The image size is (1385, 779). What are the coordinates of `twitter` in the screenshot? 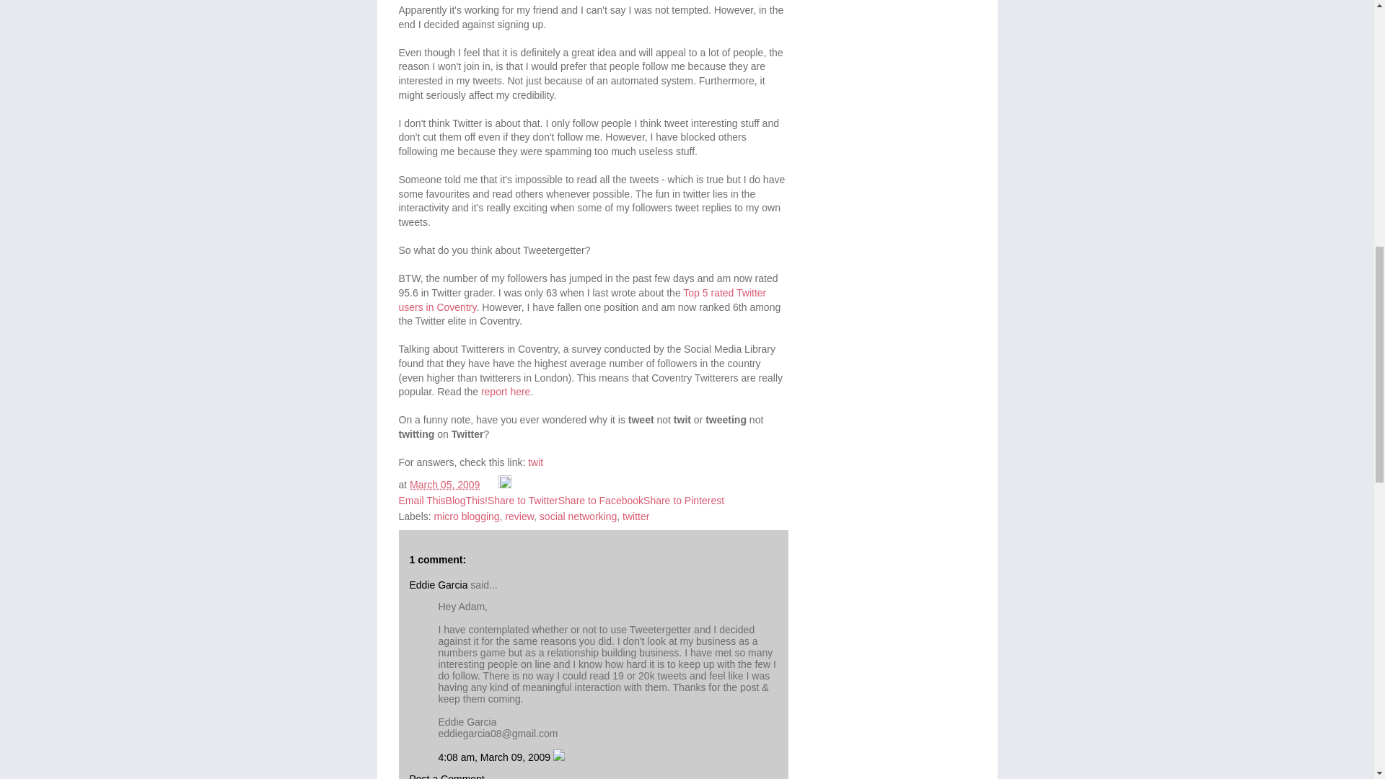 It's located at (636, 516).